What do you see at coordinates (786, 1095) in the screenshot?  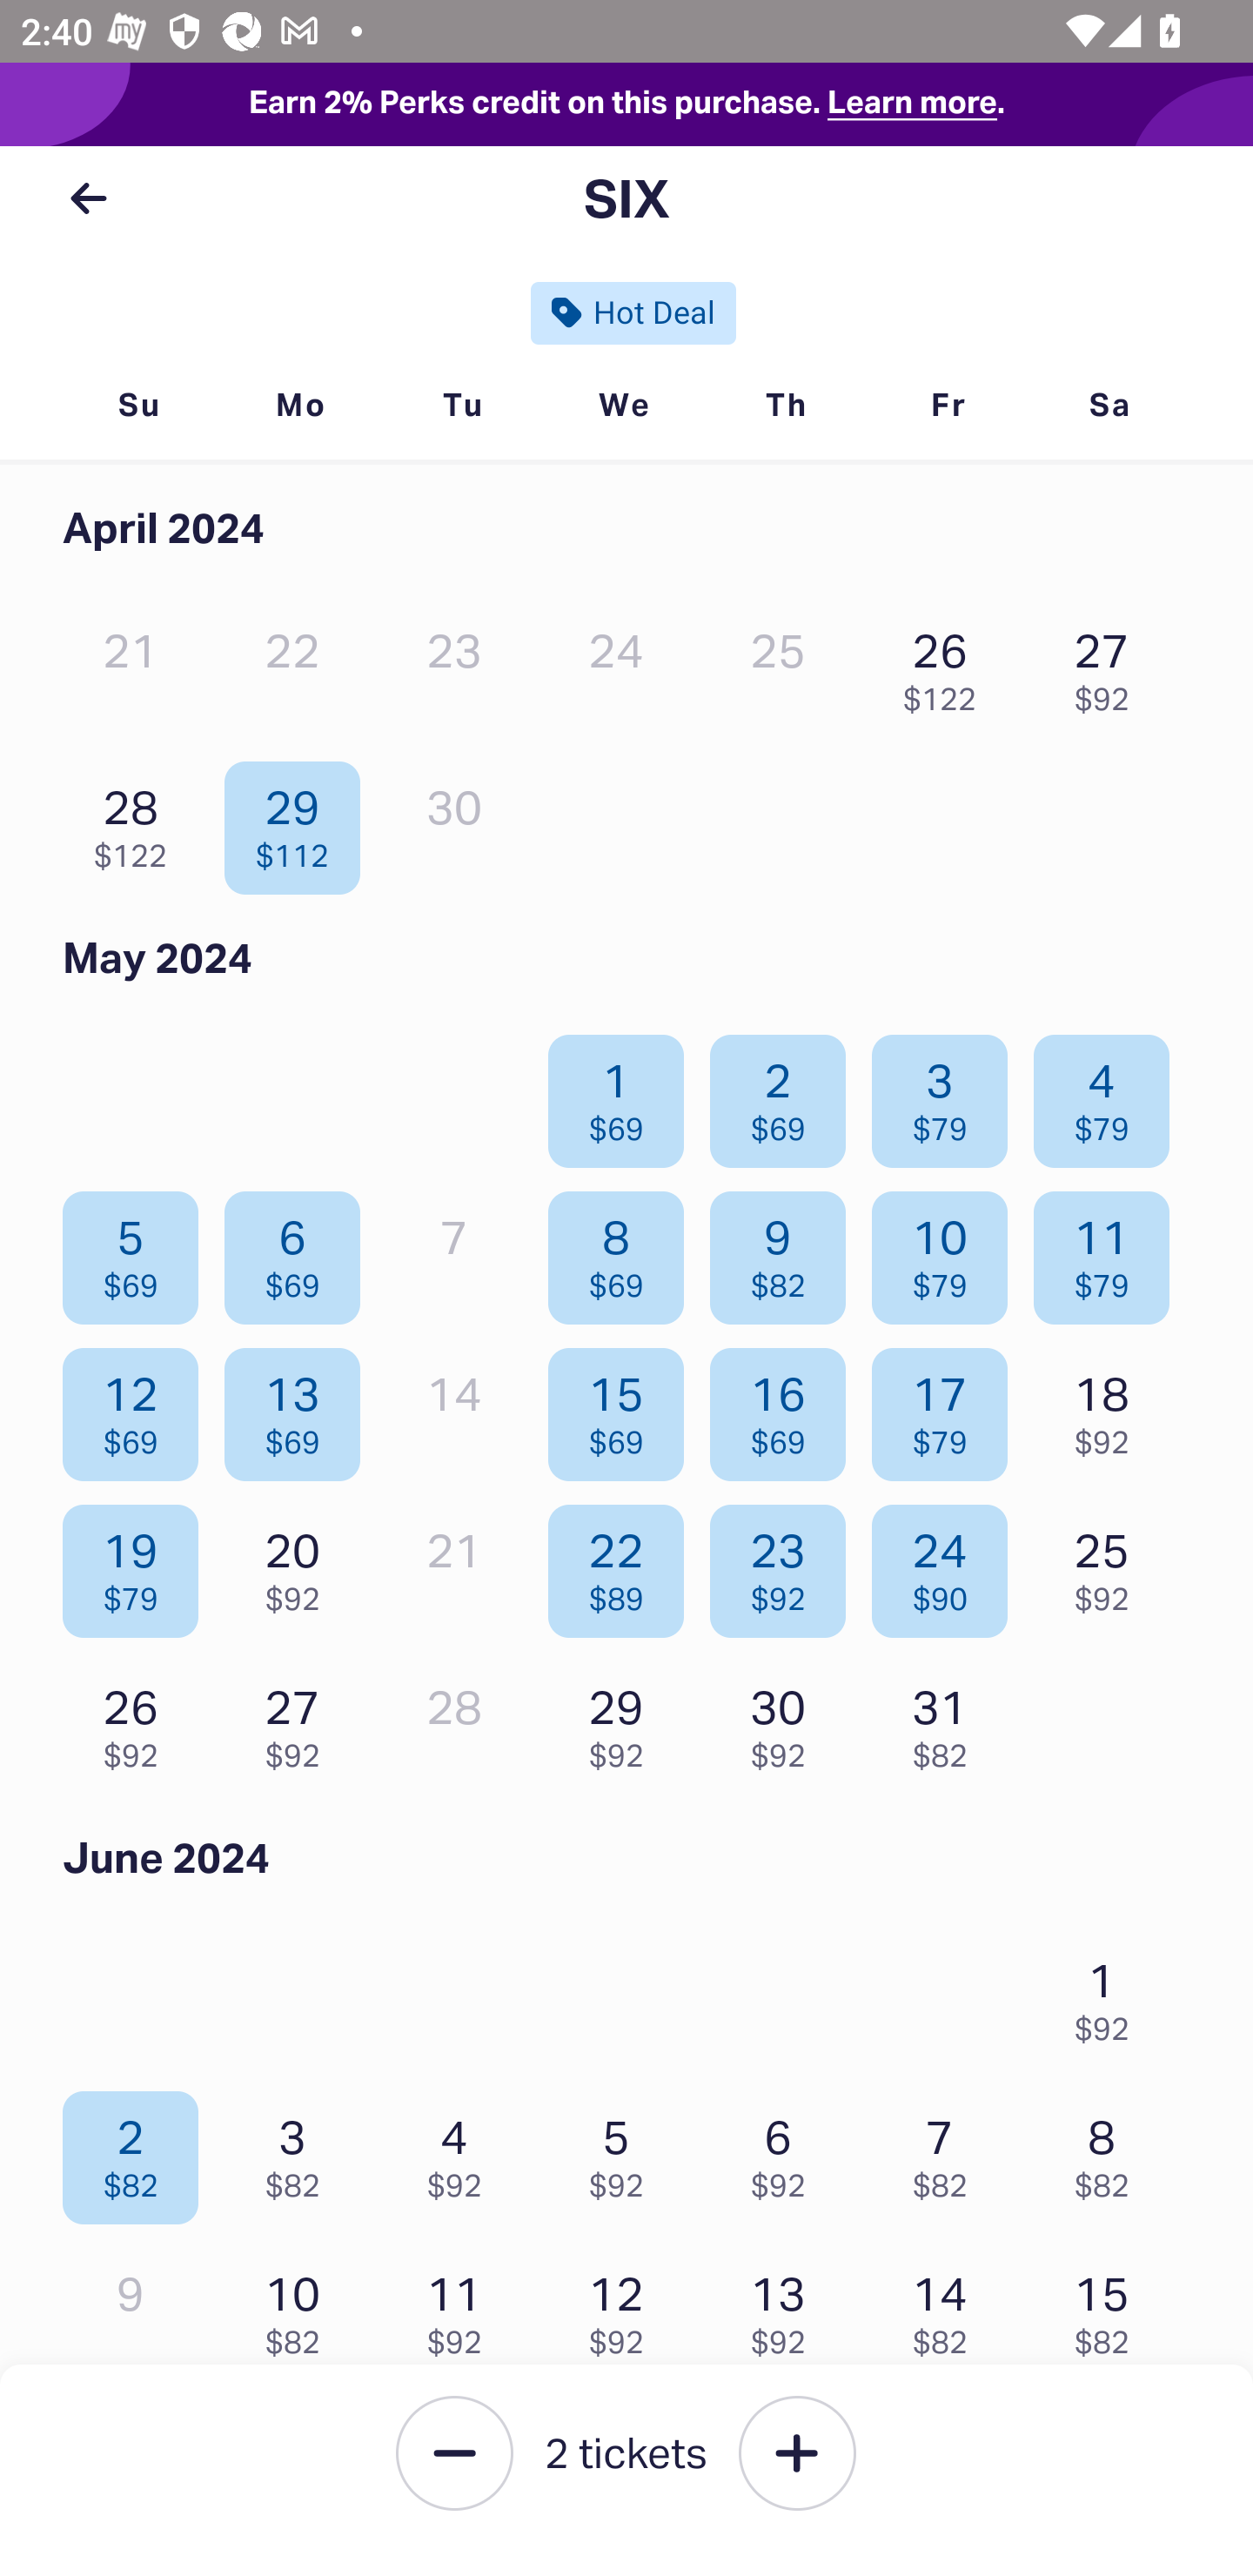 I see `2 $69` at bounding box center [786, 1095].